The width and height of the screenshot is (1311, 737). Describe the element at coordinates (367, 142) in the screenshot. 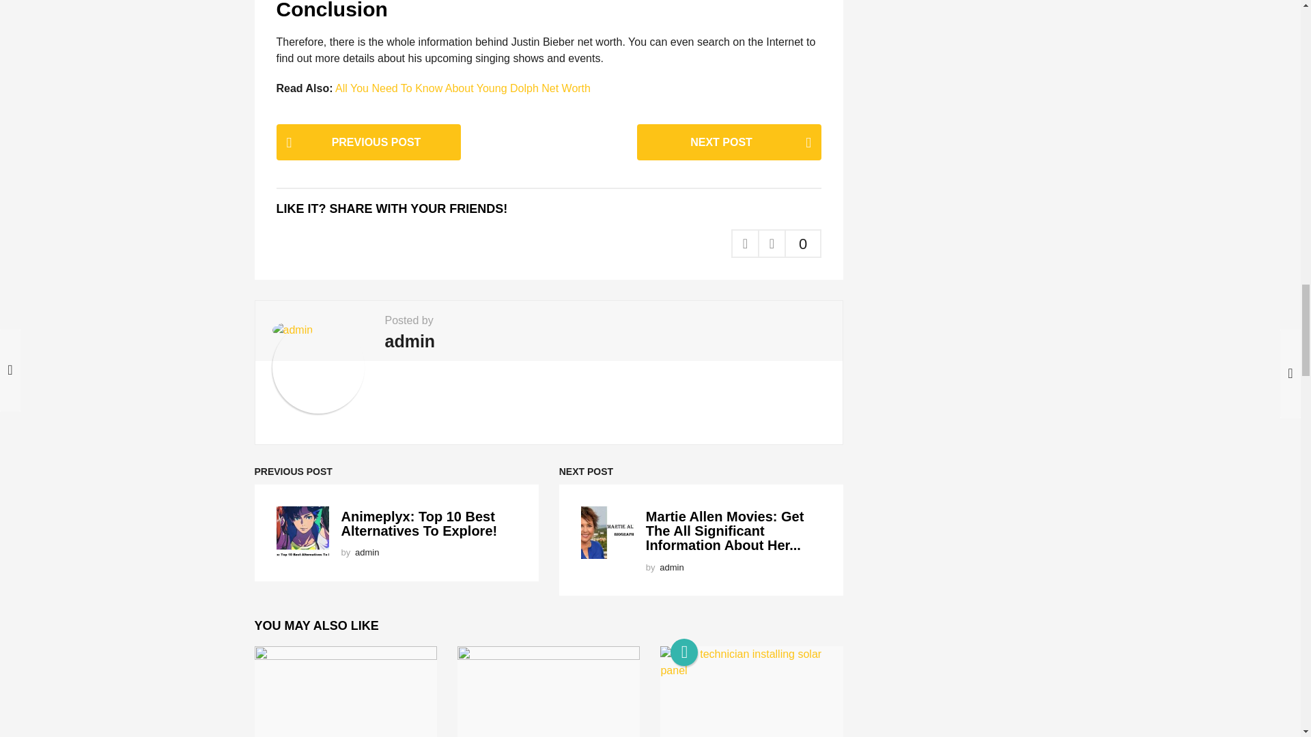

I see `PREVIOUS POST` at that location.